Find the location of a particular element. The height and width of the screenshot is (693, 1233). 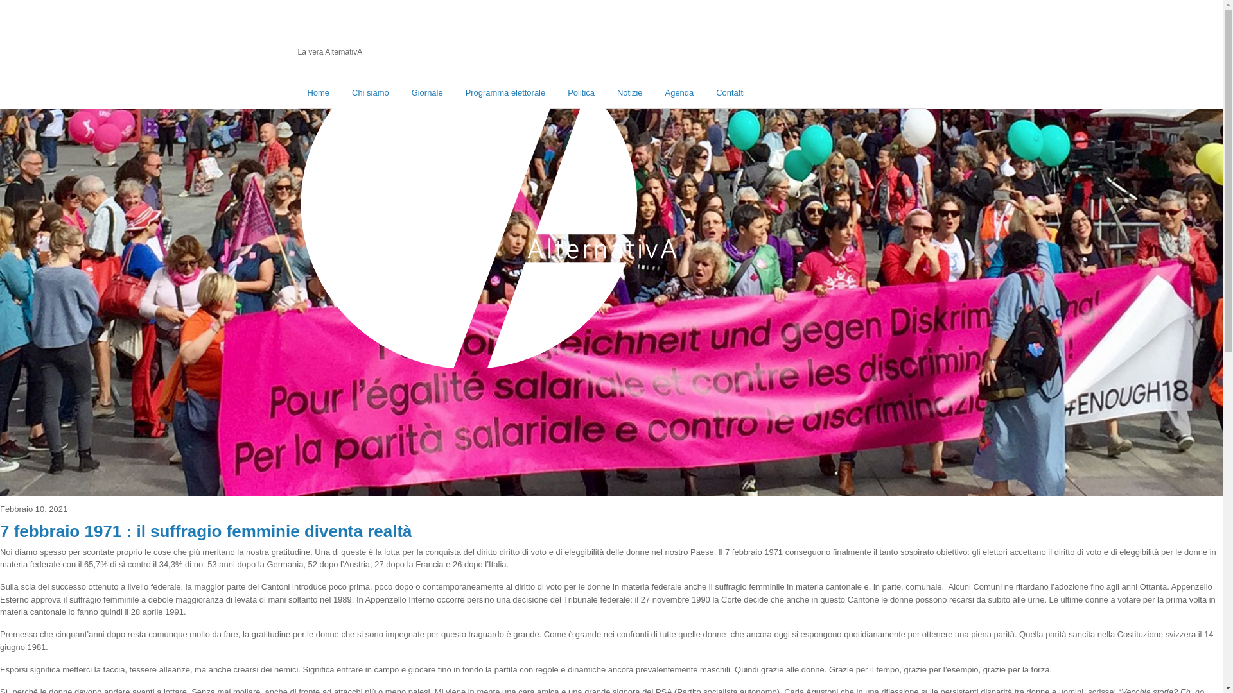

alternativa-logo-web is located at coordinates (489, 204).